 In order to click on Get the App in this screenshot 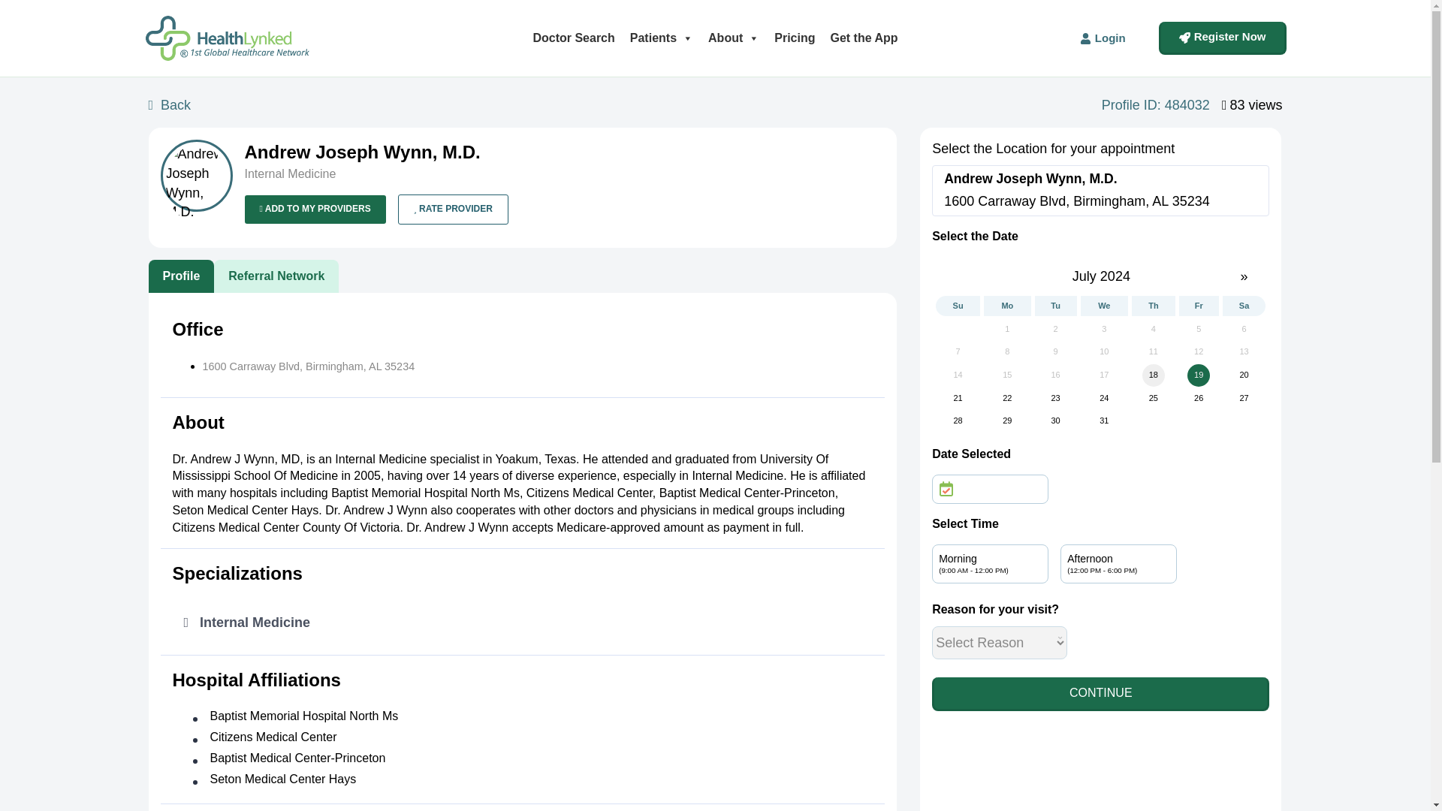, I will do `click(864, 38)`.